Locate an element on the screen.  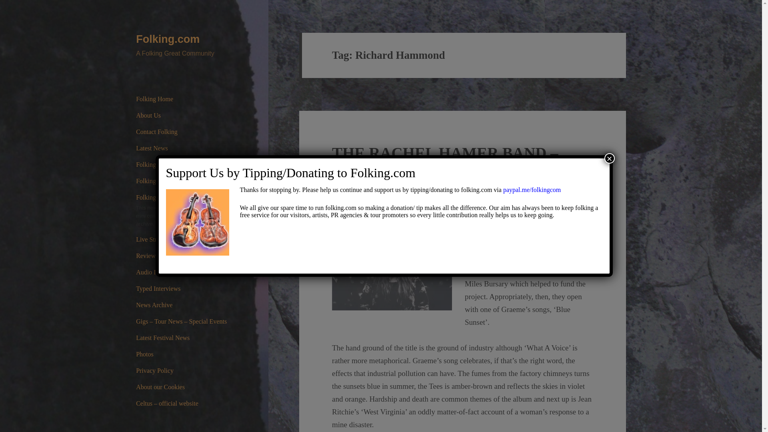
Latest News is located at coordinates (185, 148).